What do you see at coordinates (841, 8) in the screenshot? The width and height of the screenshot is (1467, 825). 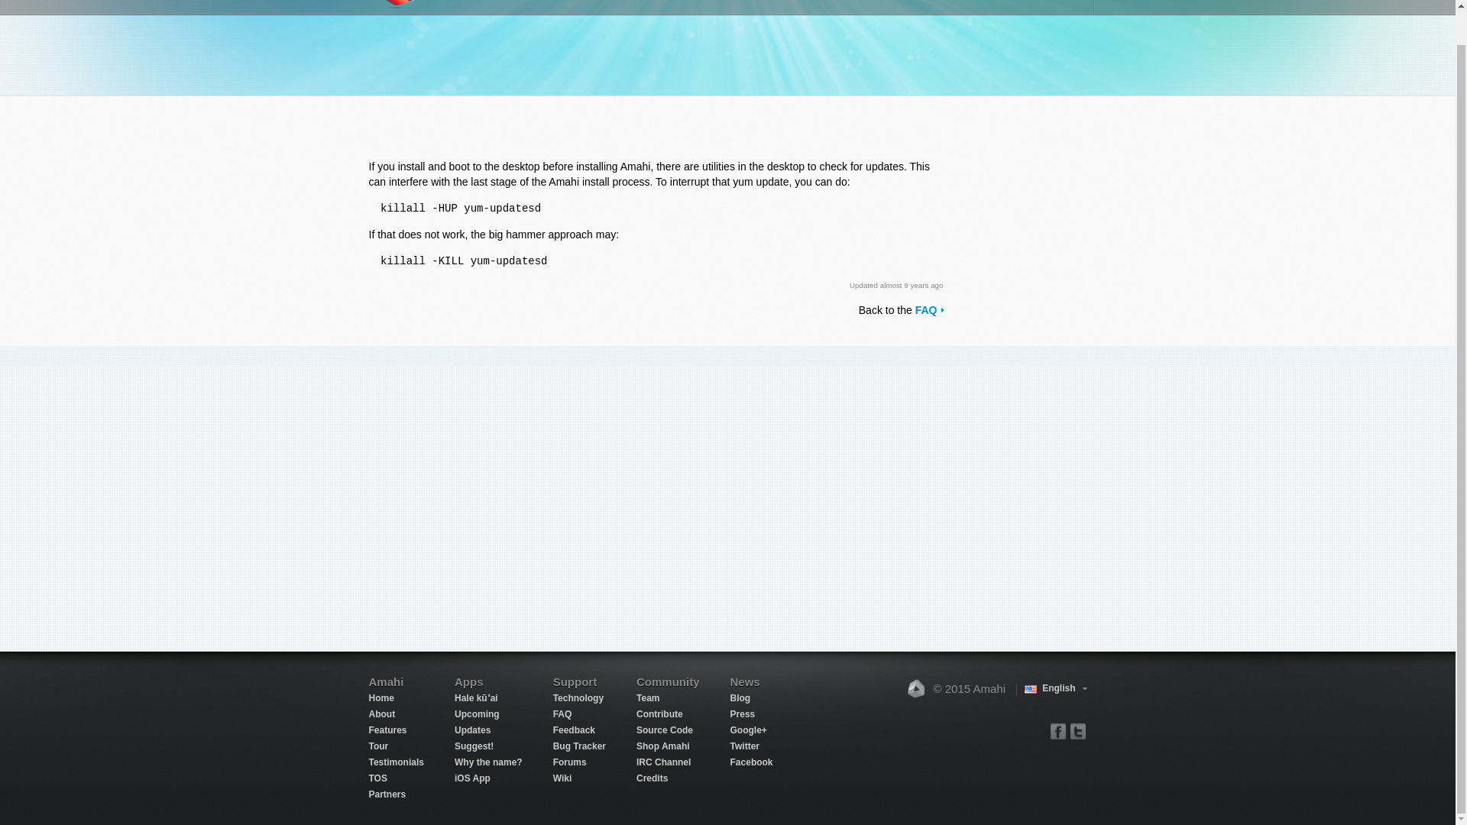 I see `Community` at bounding box center [841, 8].